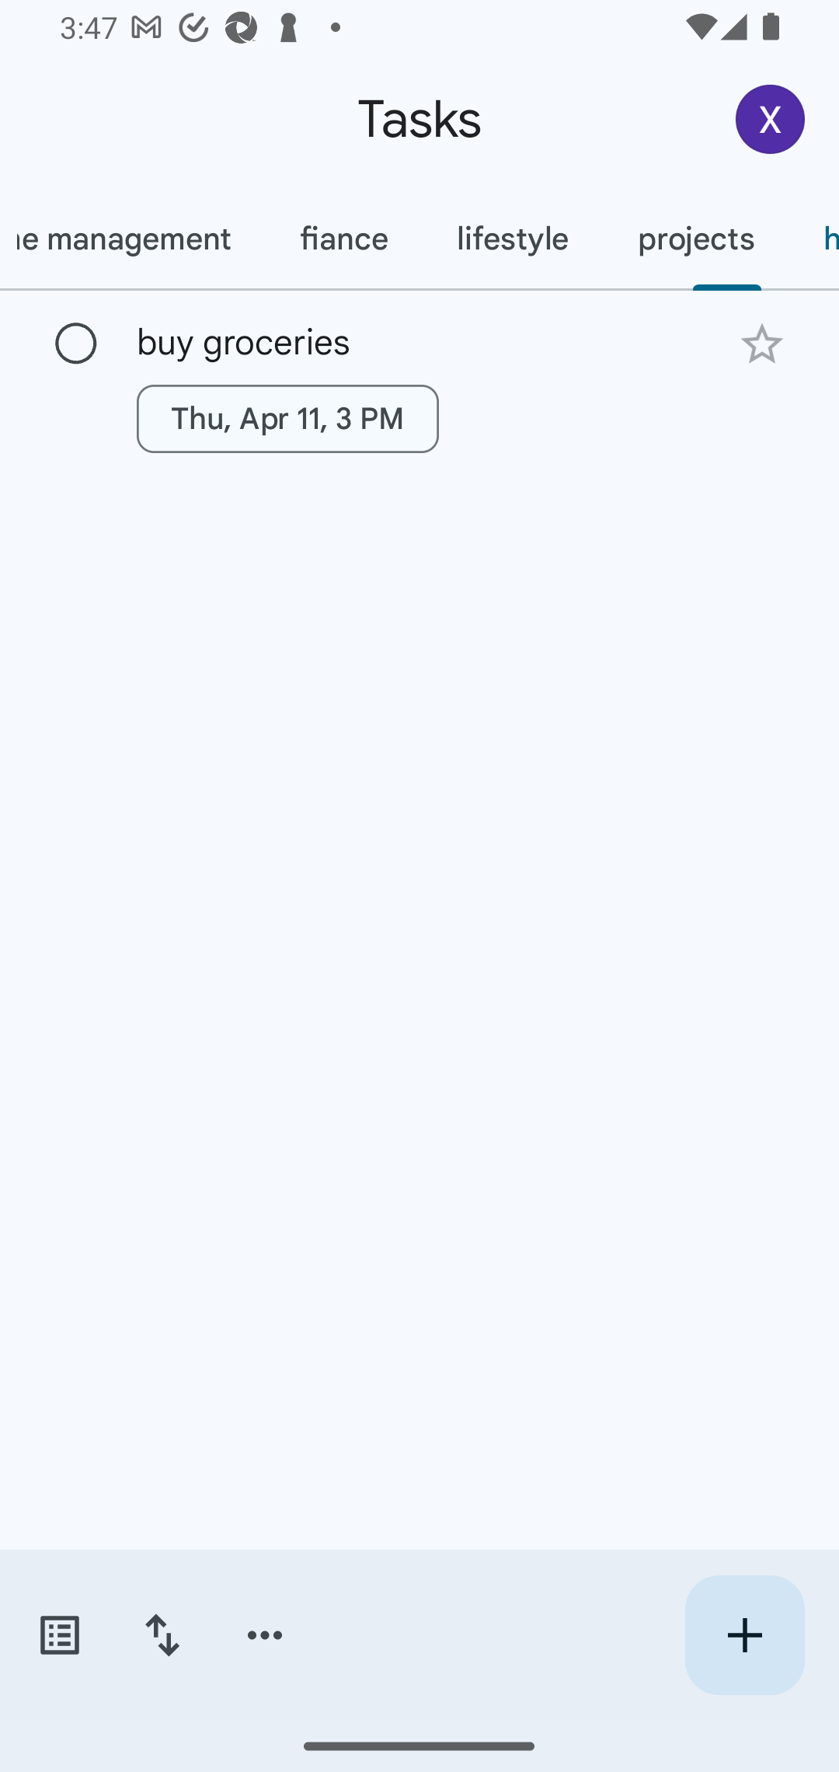  I want to click on fiance, so click(343, 239).